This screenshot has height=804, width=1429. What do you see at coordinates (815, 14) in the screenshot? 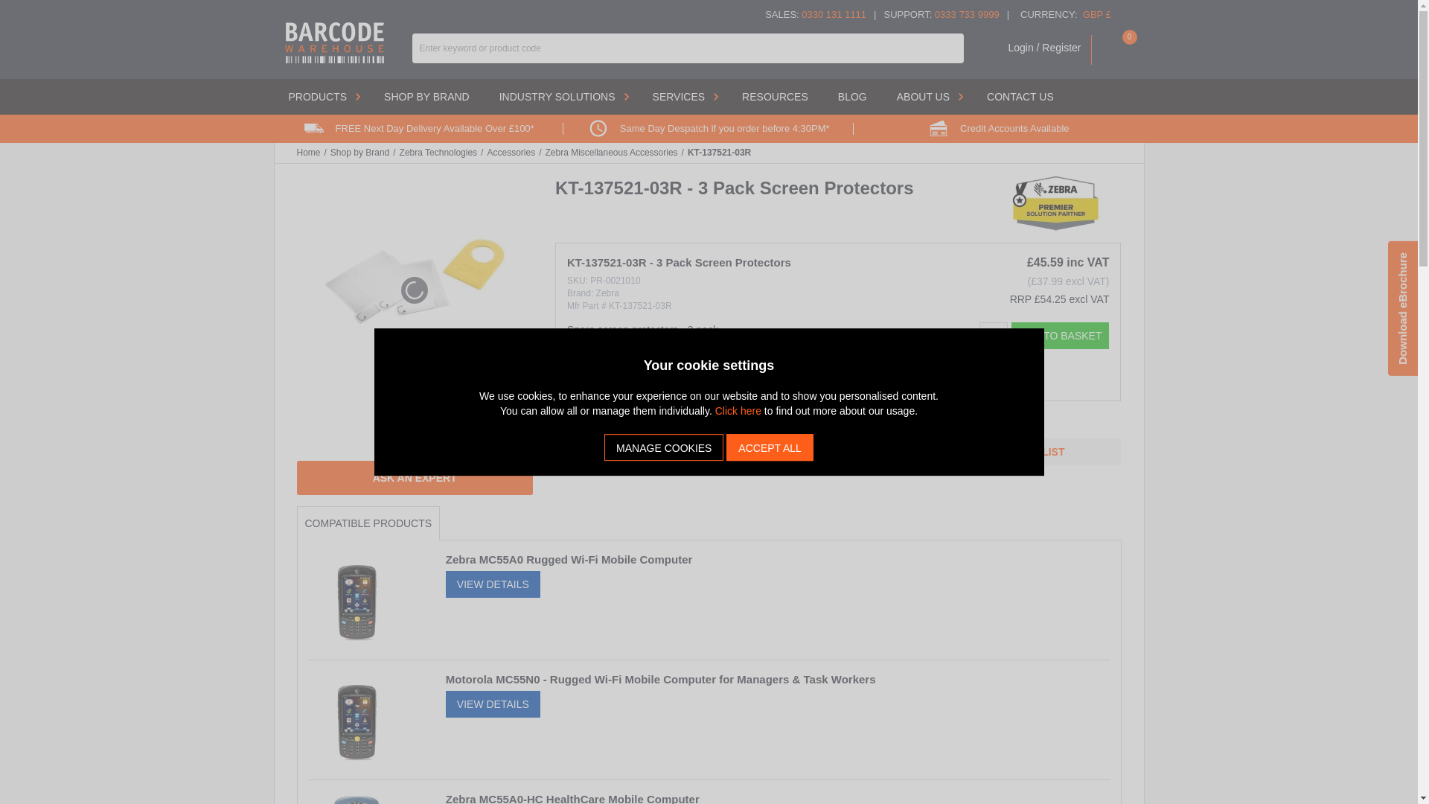
I see `SALES: 0330 131 1111` at bounding box center [815, 14].